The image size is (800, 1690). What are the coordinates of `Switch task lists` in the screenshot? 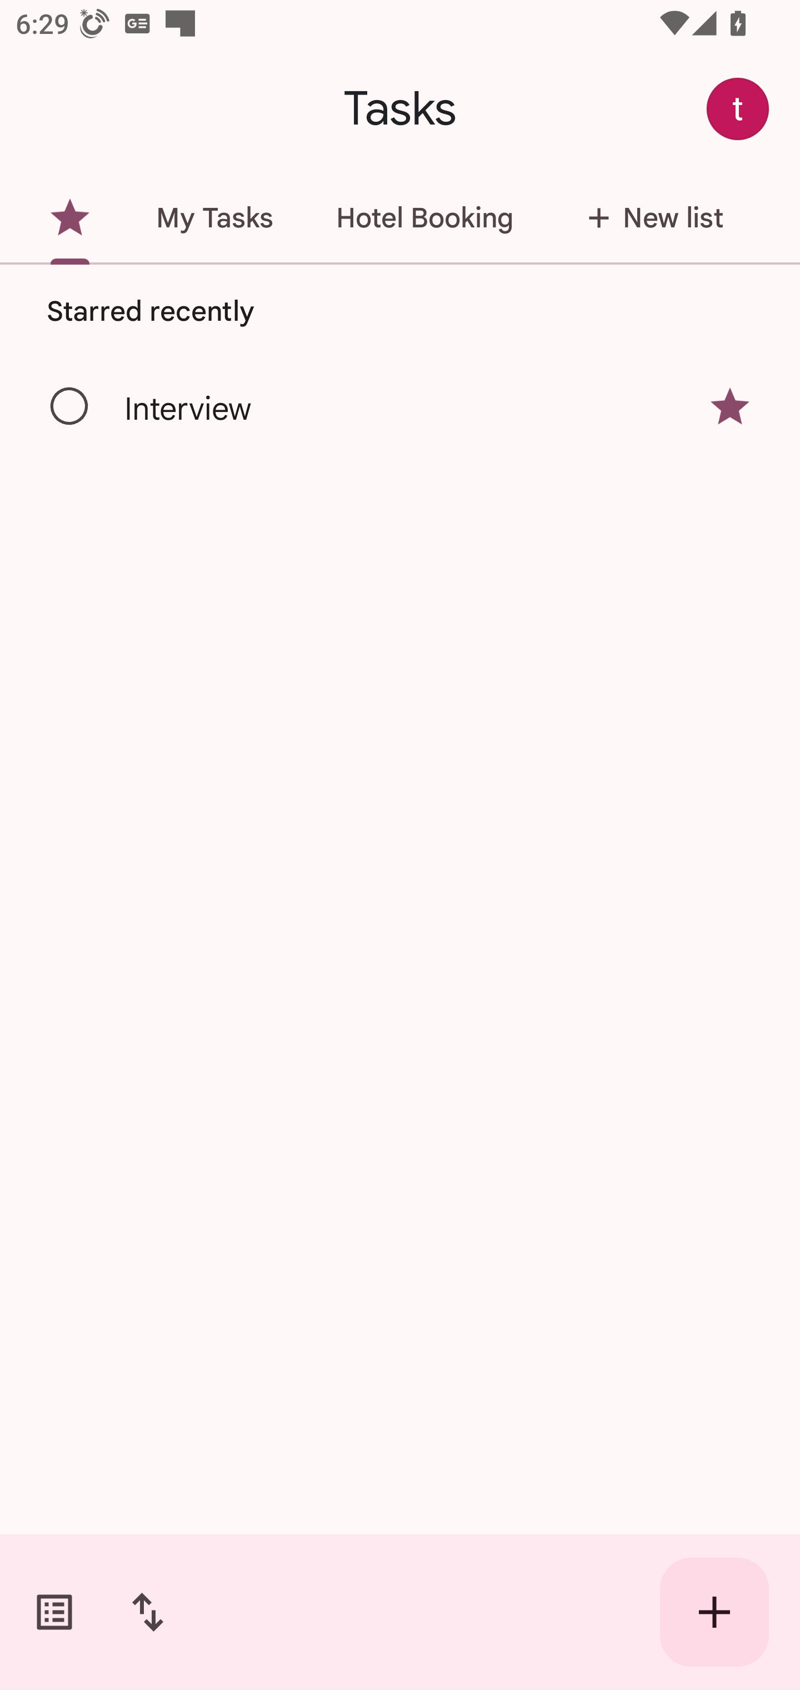 It's located at (54, 1612).